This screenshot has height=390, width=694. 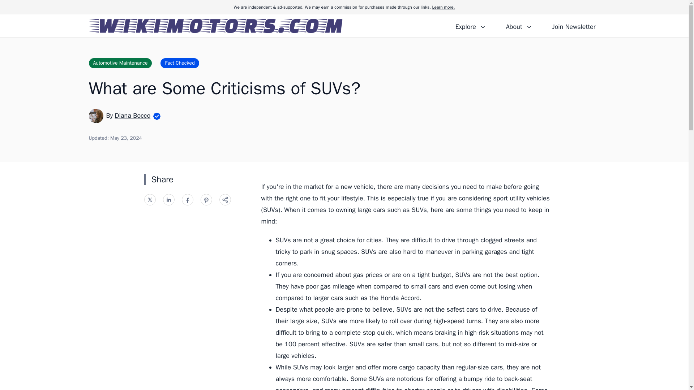 What do you see at coordinates (443, 7) in the screenshot?
I see `Learn more.` at bounding box center [443, 7].